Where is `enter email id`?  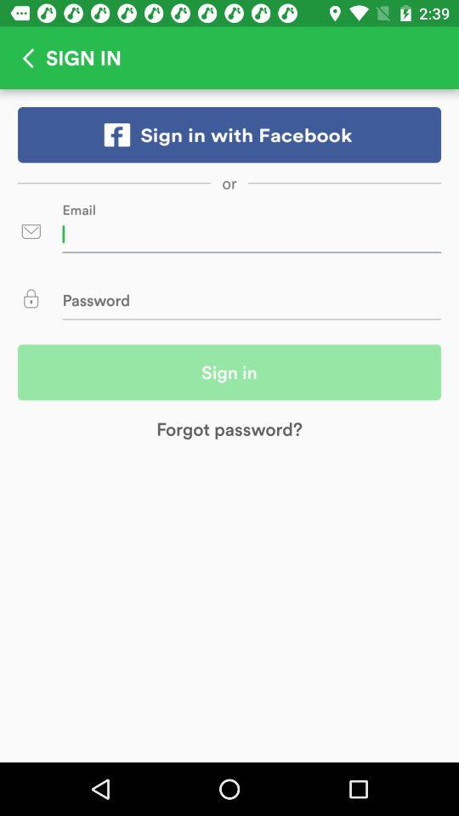
enter email id is located at coordinates (252, 234).